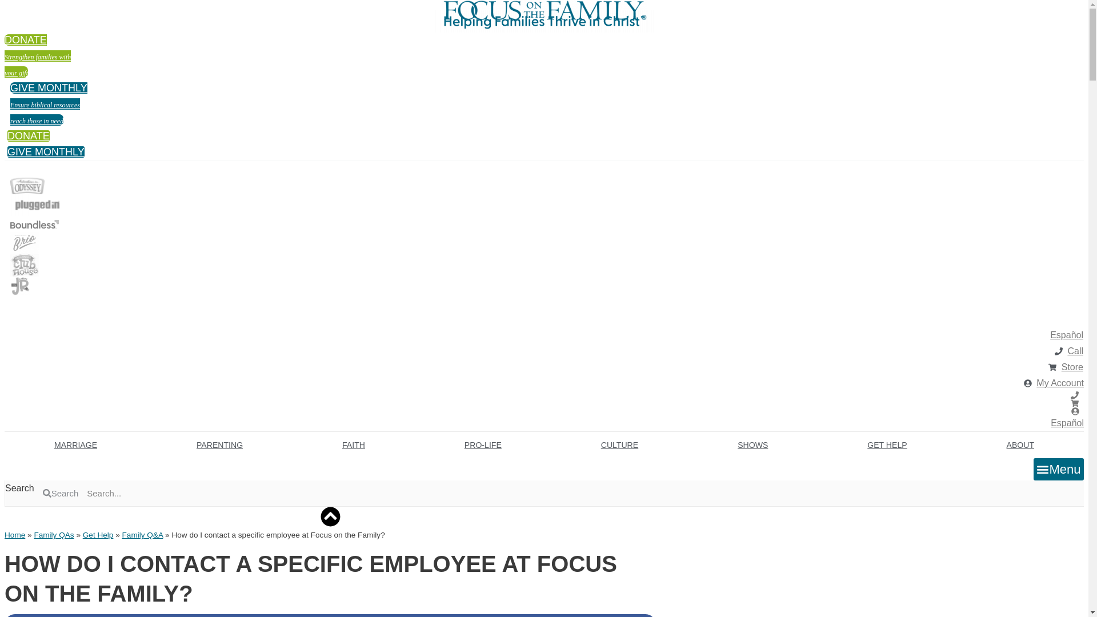 This screenshot has height=617, width=1097. Describe the element at coordinates (24, 242) in the screenshot. I see `Brio` at that location.